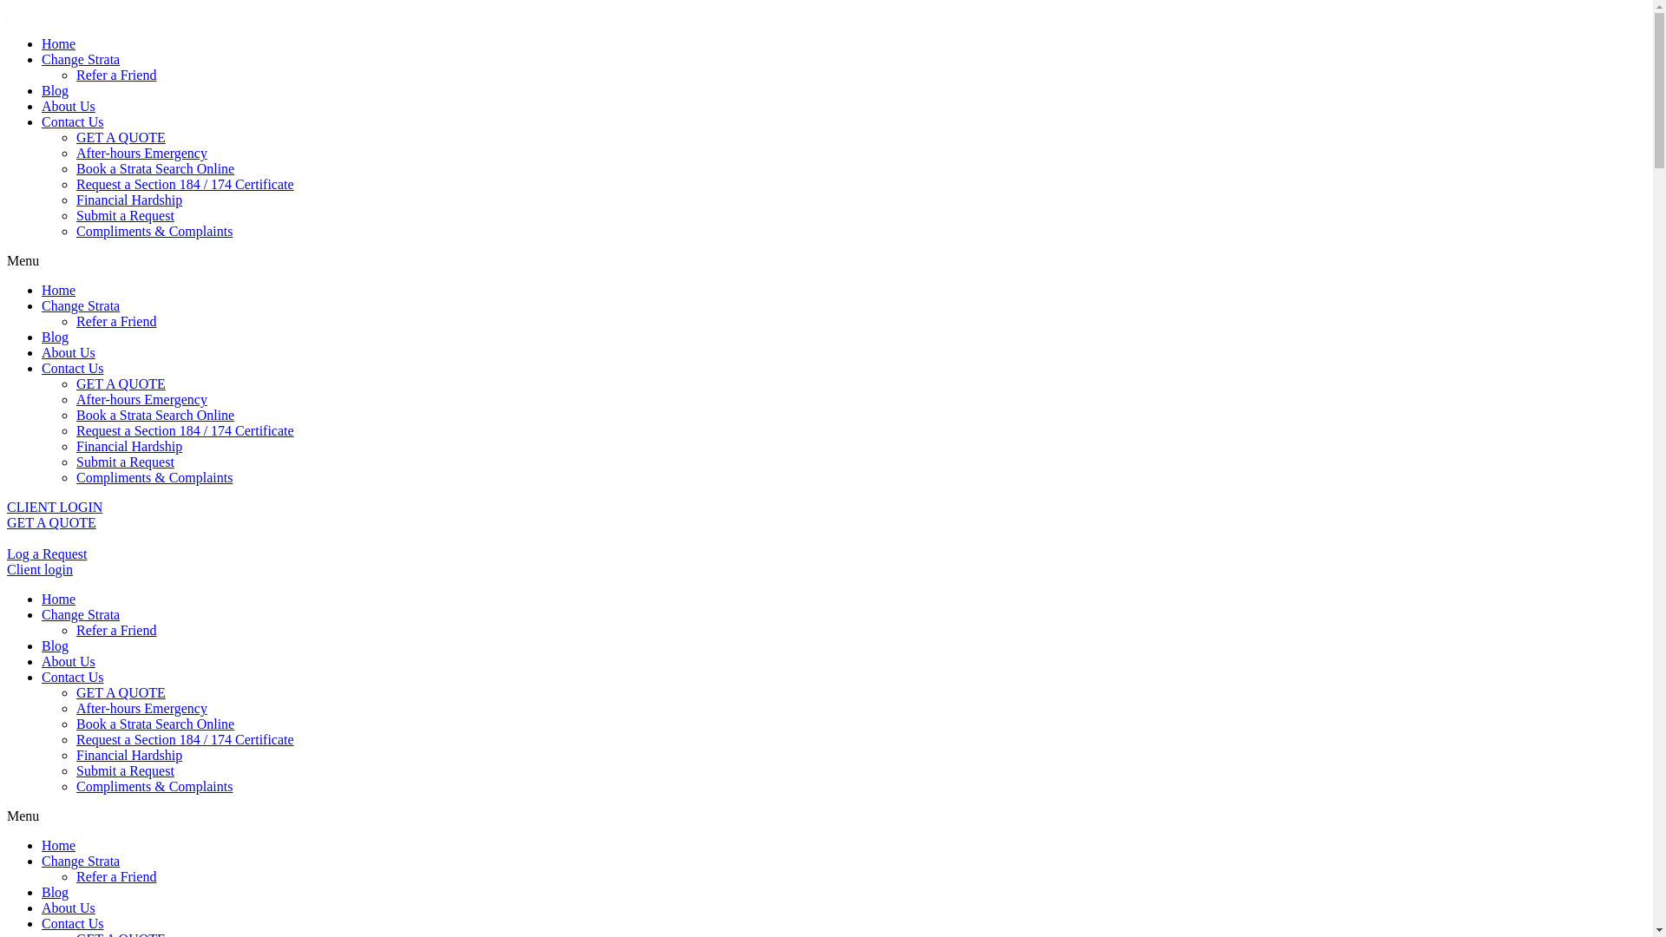 The width and height of the screenshot is (1666, 937). I want to click on GET A QUOTE, so click(121, 692).